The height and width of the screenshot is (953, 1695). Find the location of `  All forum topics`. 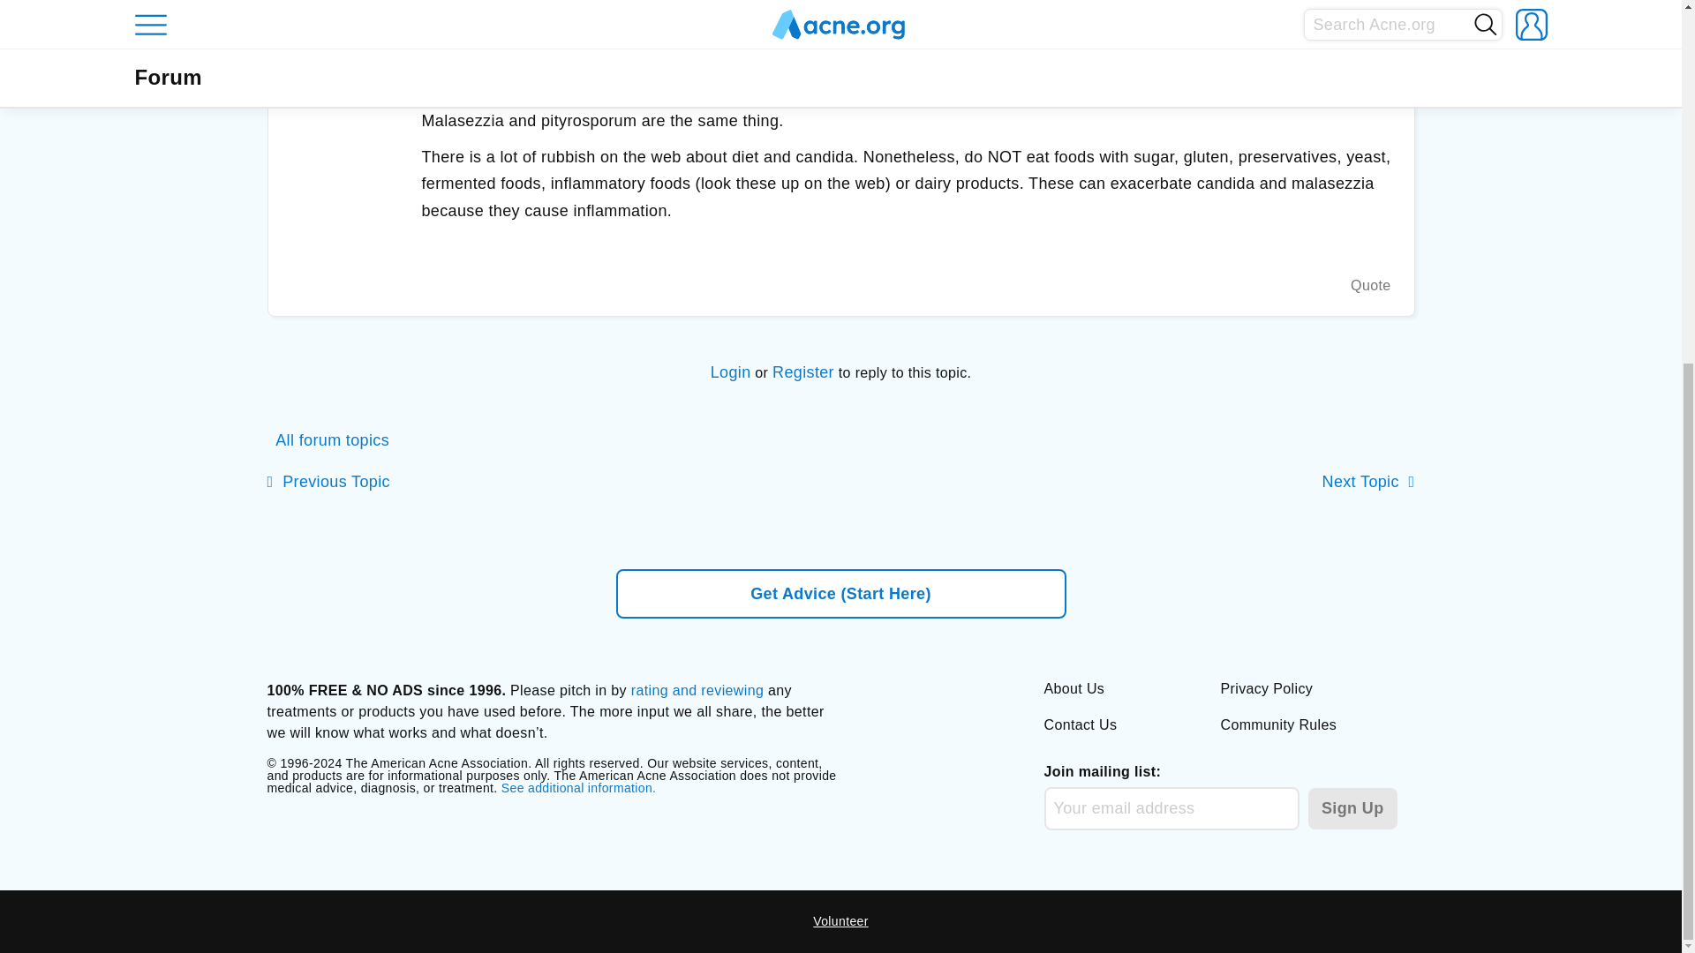

  All forum topics is located at coordinates (328, 439).